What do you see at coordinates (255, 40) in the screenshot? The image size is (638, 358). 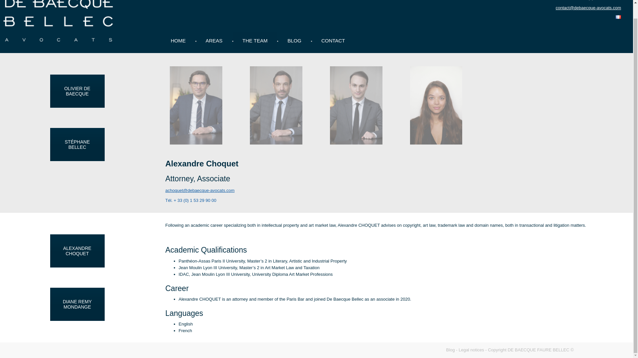 I see `THE TEAM` at bounding box center [255, 40].